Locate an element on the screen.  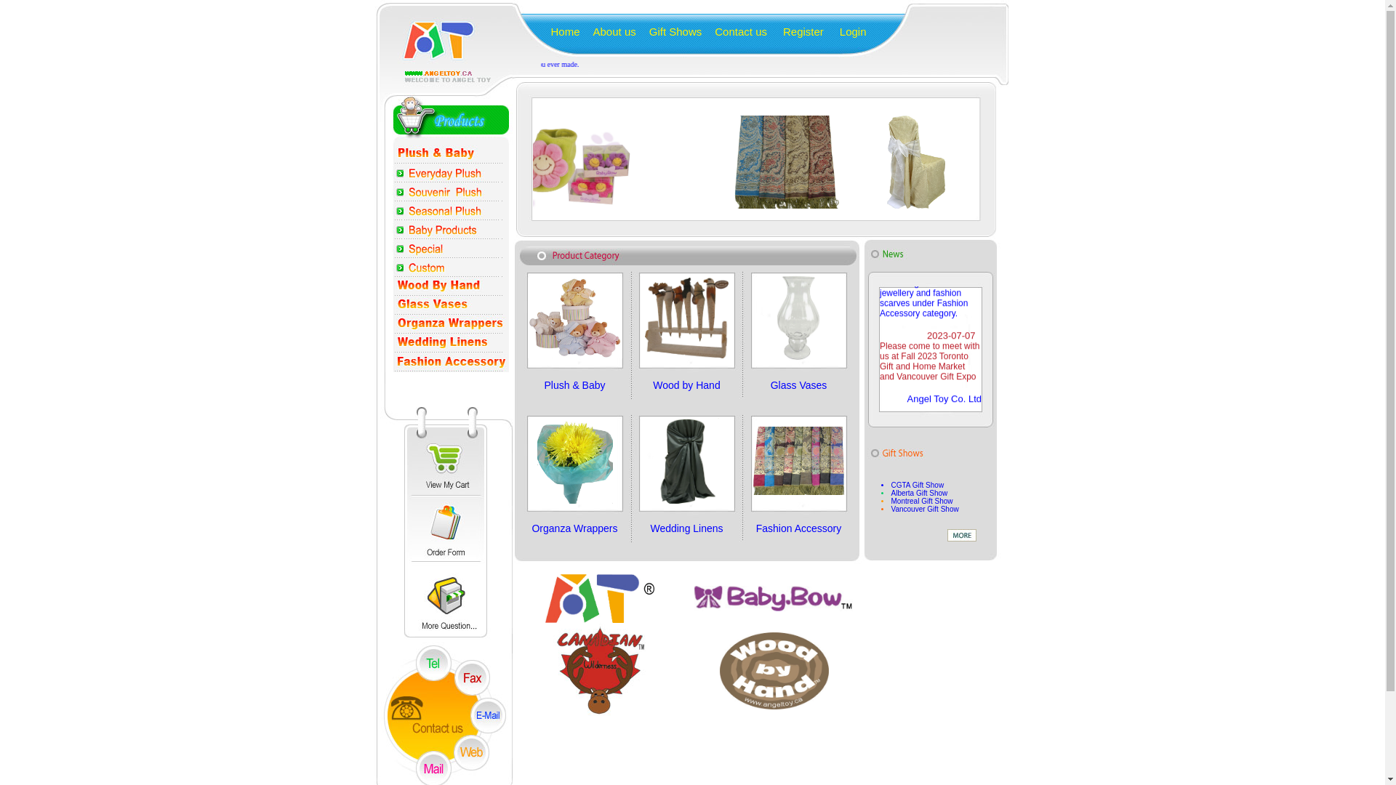
Vancouver Gift Show is located at coordinates (925, 509).